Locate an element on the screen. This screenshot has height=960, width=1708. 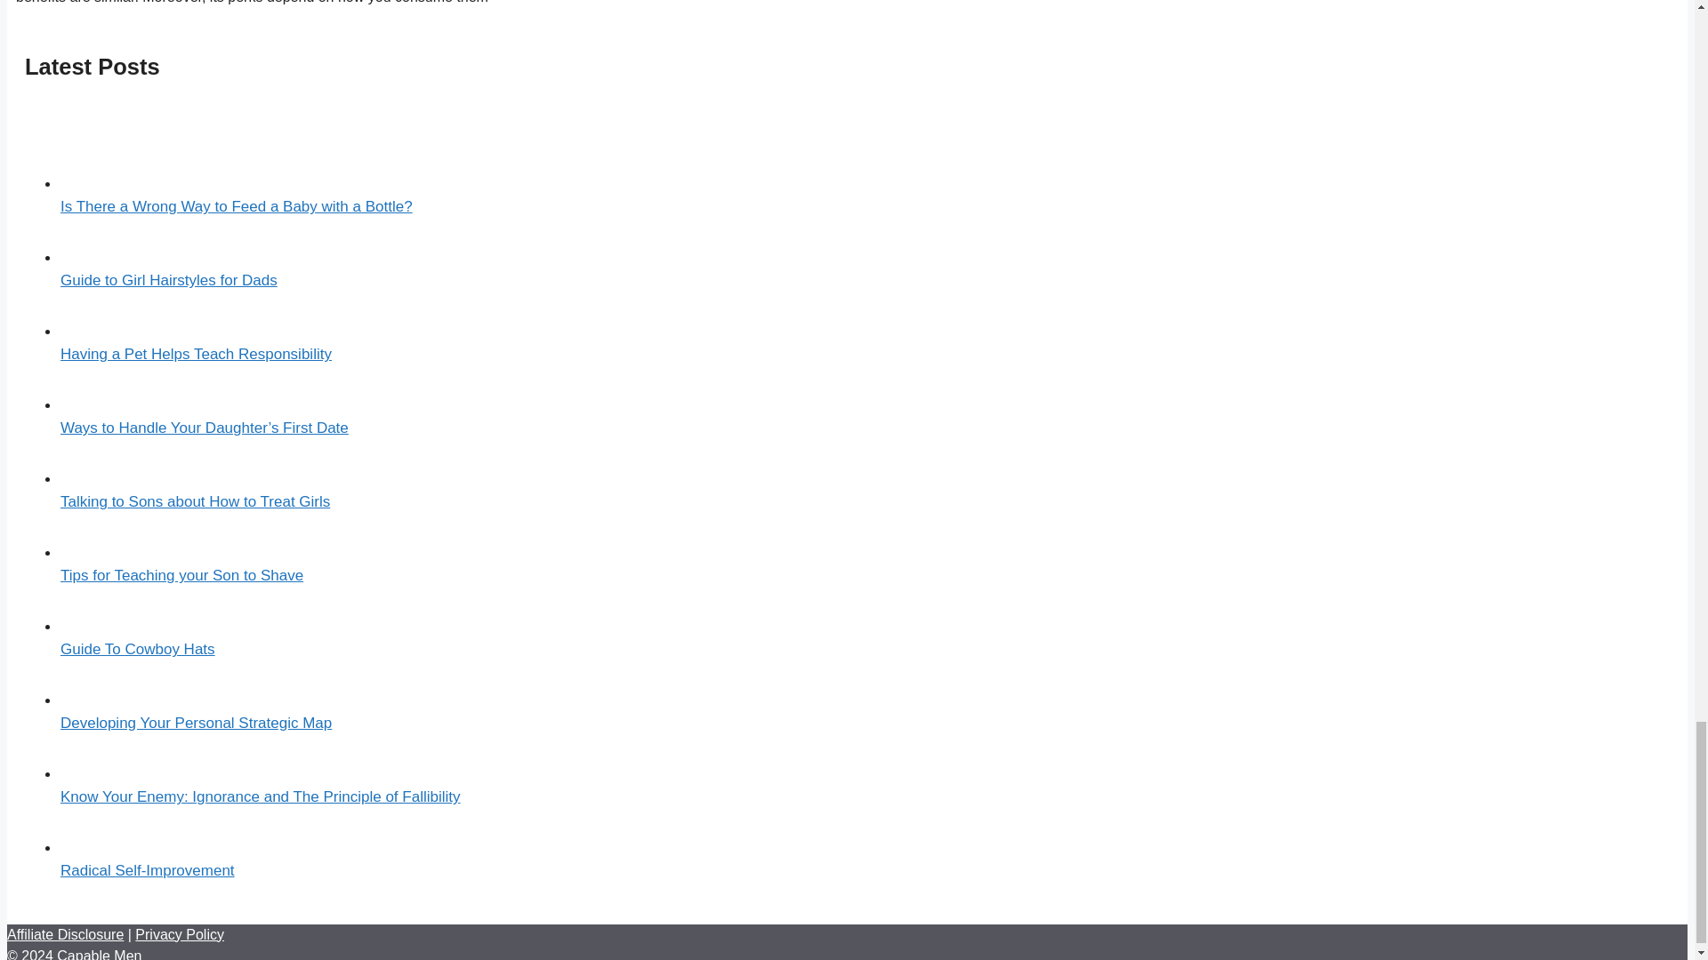
Is There a Wrong Way to Feed a Baby with a Bottle? is located at coordinates (237, 206).